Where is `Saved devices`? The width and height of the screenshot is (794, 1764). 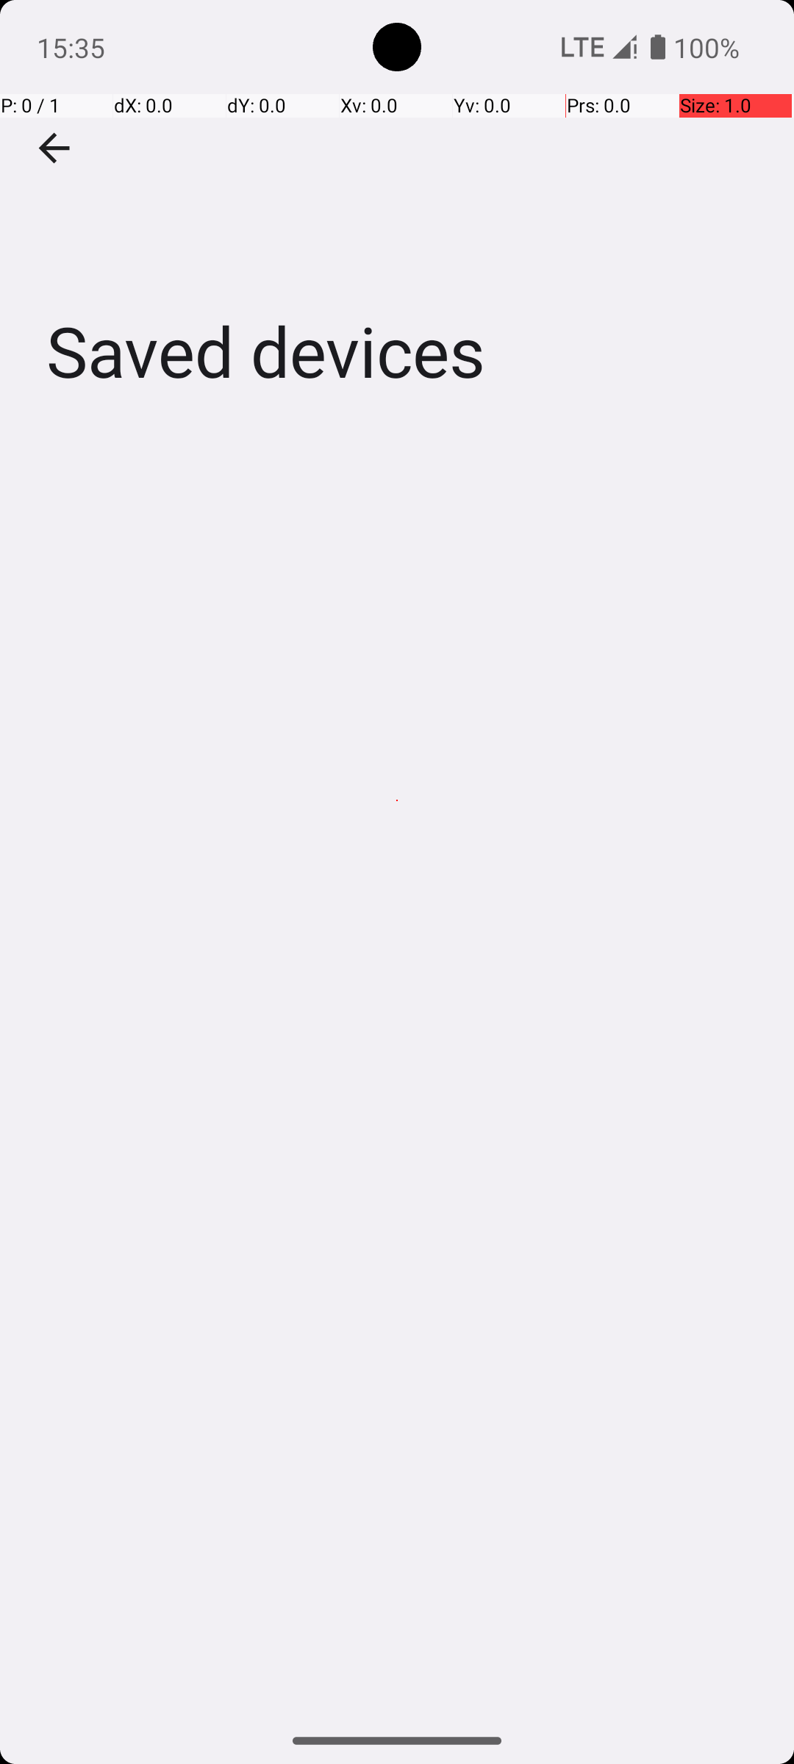 Saved devices is located at coordinates (397, 220).